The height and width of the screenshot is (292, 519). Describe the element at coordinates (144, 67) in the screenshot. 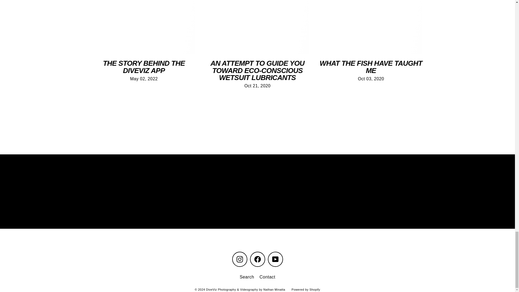

I see `THE STORY BEHIND THE DIVEVIZ APP` at that location.